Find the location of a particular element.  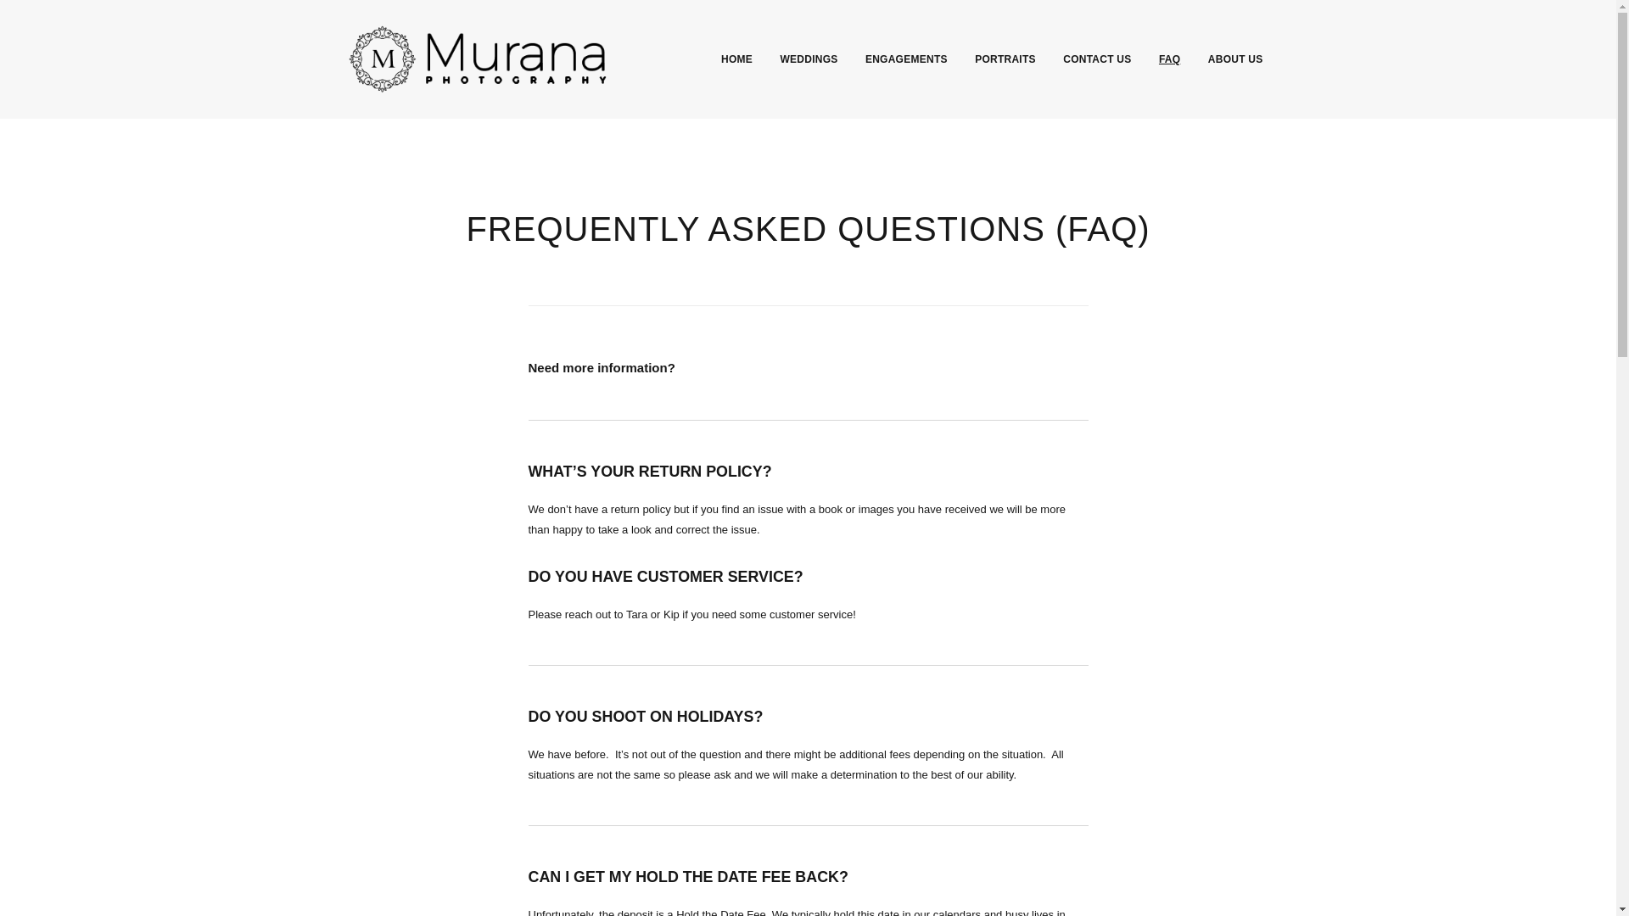

HOME is located at coordinates (736, 59).